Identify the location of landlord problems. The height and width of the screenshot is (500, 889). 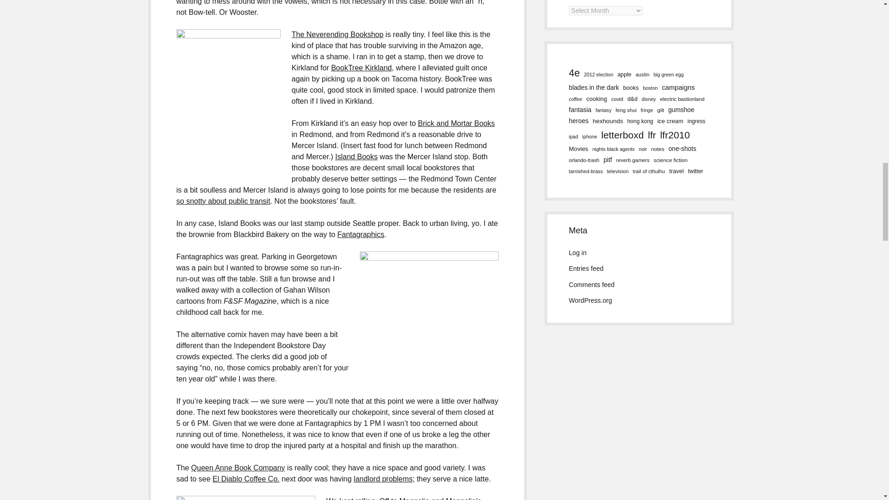
(383, 479).